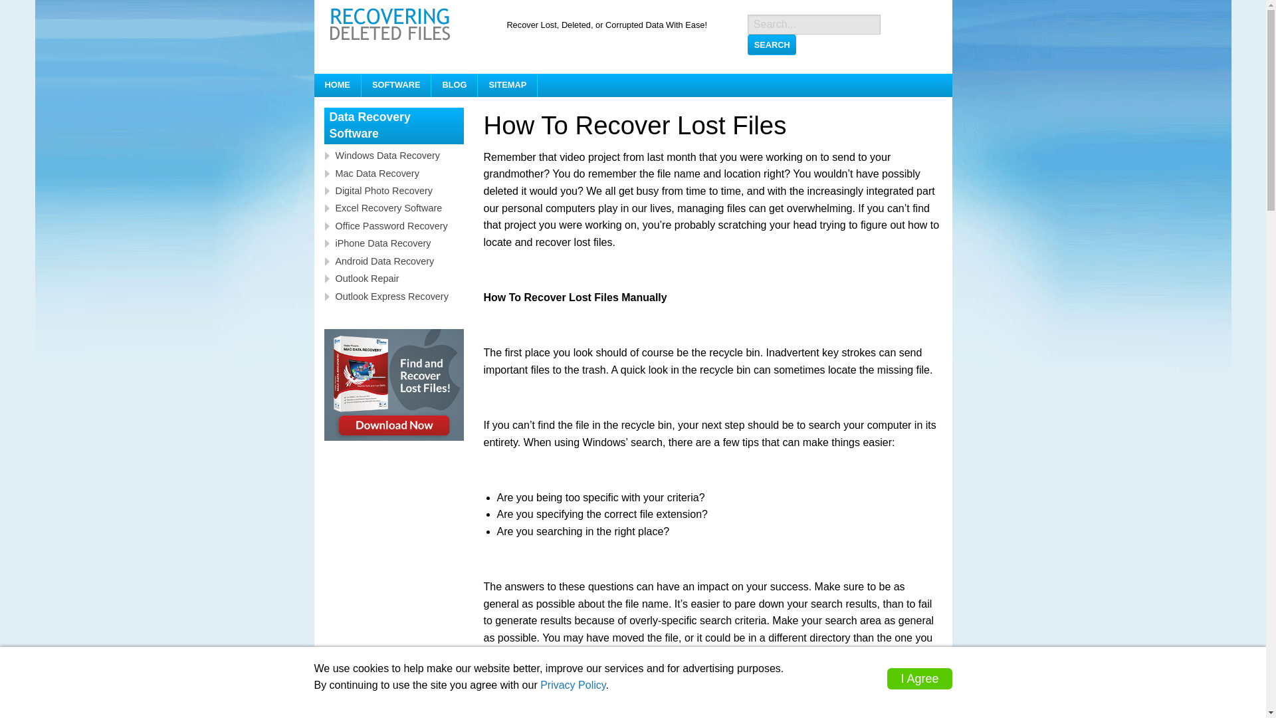 Image resolution: width=1276 pixels, height=718 pixels. Describe the element at coordinates (454, 85) in the screenshot. I see `BLOG` at that location.